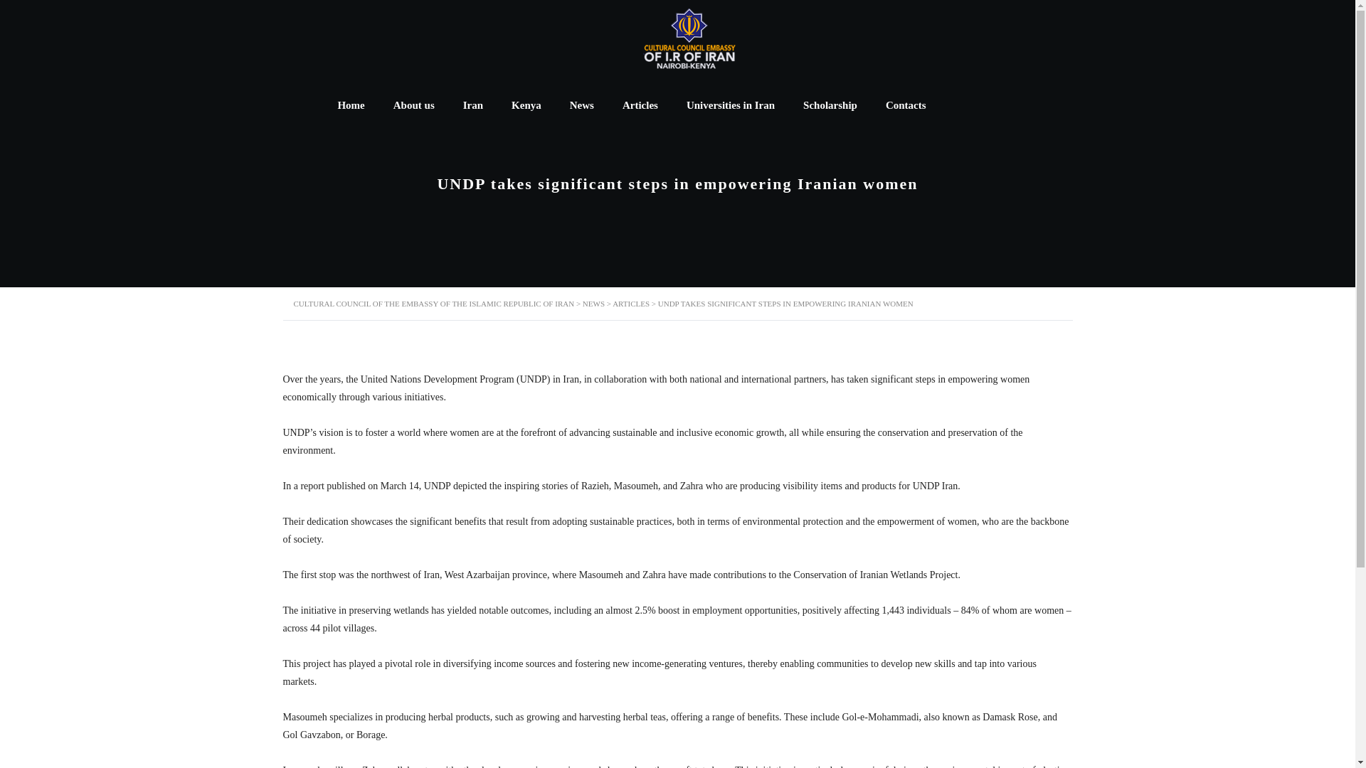  Describe the element at coordinates (730, 105) in the screenshot. I see `Universities in Iran` at that location.